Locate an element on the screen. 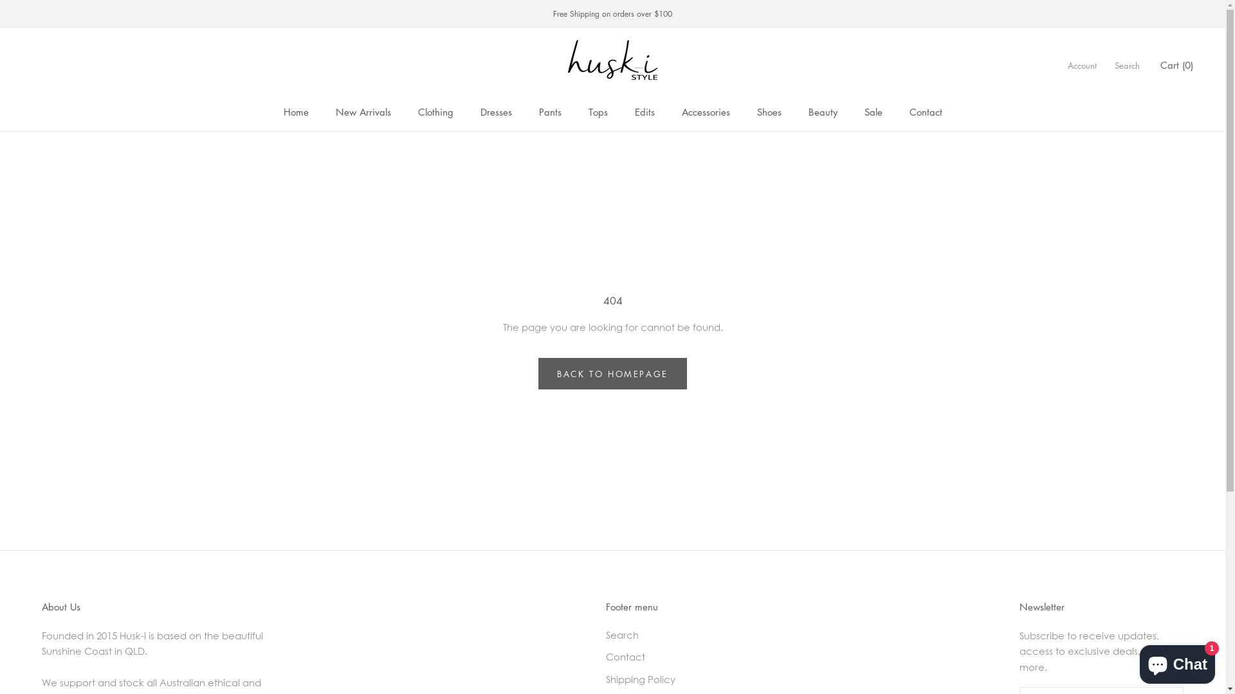  Home
Home is located at coordinates (296, 112).